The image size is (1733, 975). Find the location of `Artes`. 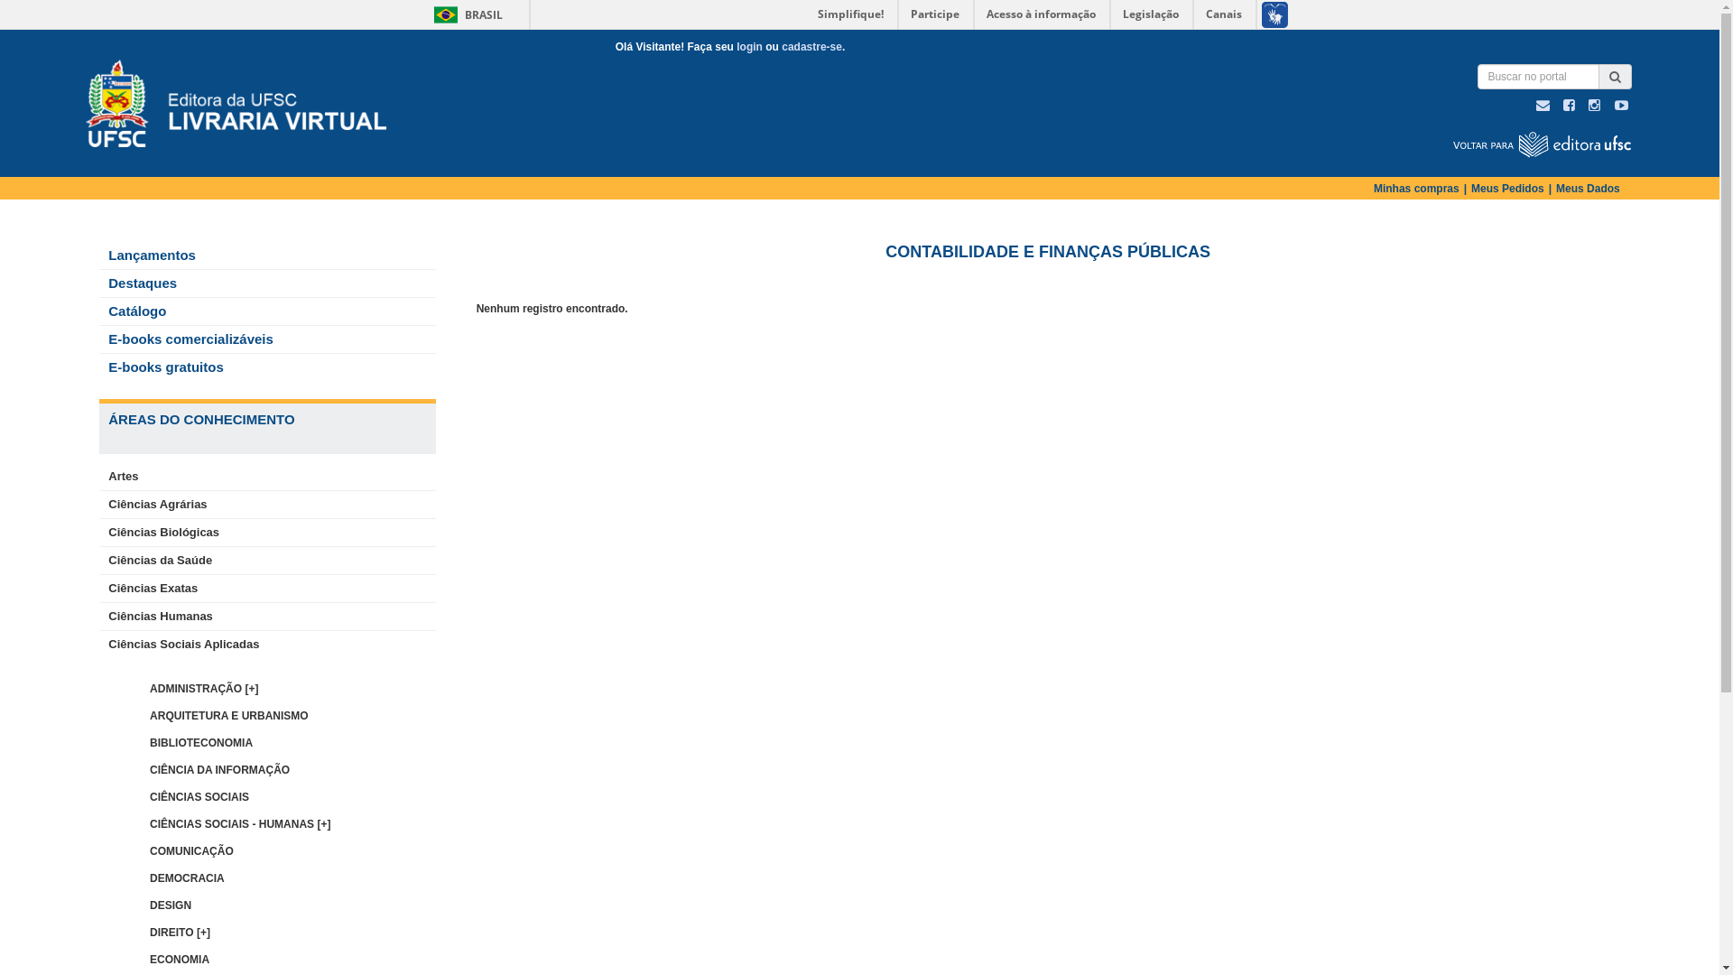

Artes is located at coordinates (119, 477).